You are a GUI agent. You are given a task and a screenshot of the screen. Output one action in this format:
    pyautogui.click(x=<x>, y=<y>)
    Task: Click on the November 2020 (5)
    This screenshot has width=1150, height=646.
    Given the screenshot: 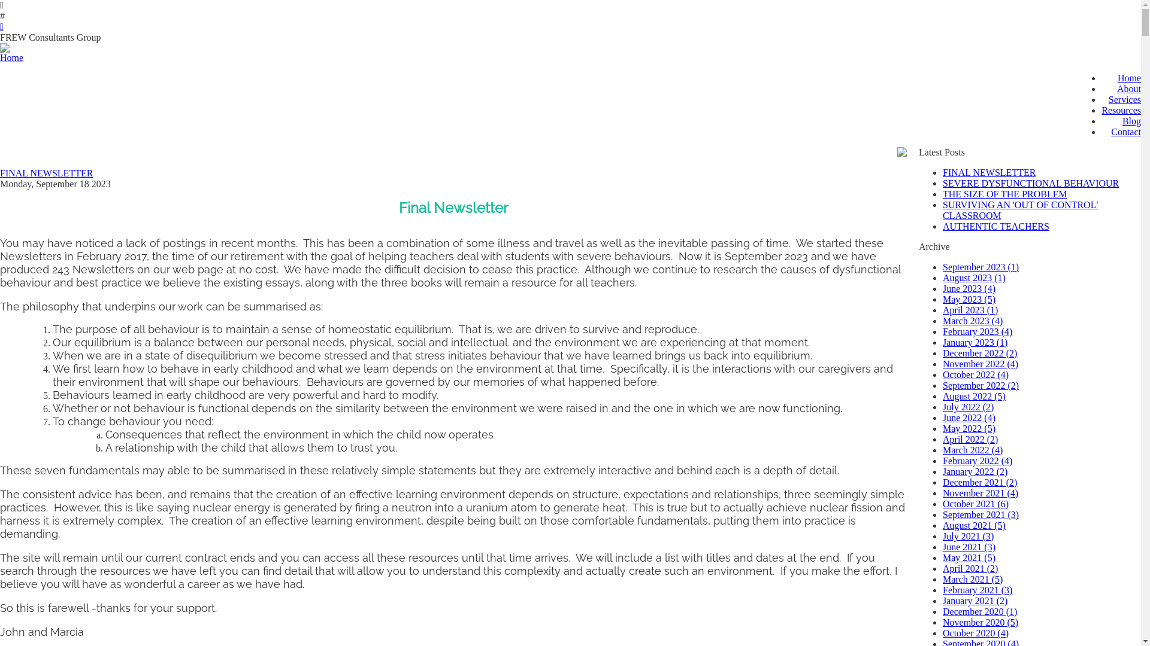 What is the action you would take?
    pyautogui.click(x=980, y=622)
    